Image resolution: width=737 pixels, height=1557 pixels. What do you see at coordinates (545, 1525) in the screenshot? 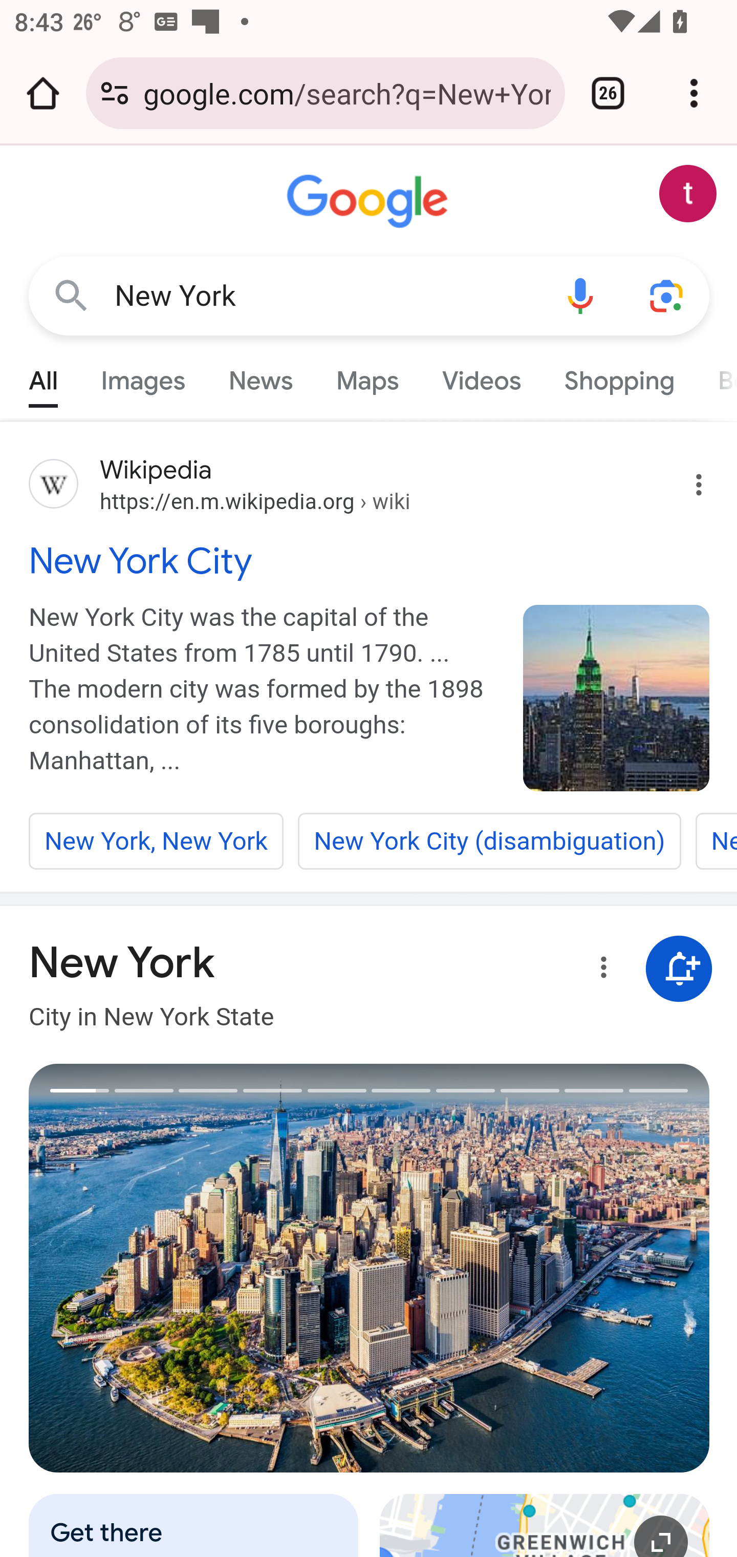
I see `Expand map` at bounding box center [545, 1525].